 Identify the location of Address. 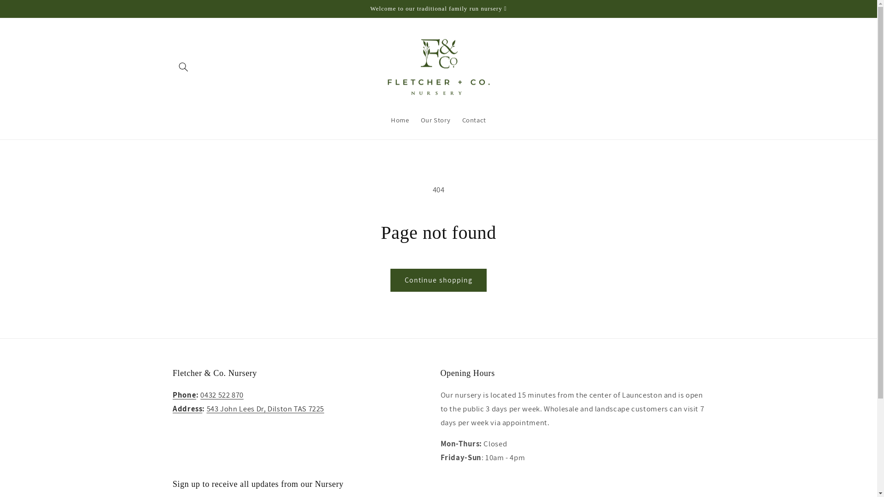
(187, 409).